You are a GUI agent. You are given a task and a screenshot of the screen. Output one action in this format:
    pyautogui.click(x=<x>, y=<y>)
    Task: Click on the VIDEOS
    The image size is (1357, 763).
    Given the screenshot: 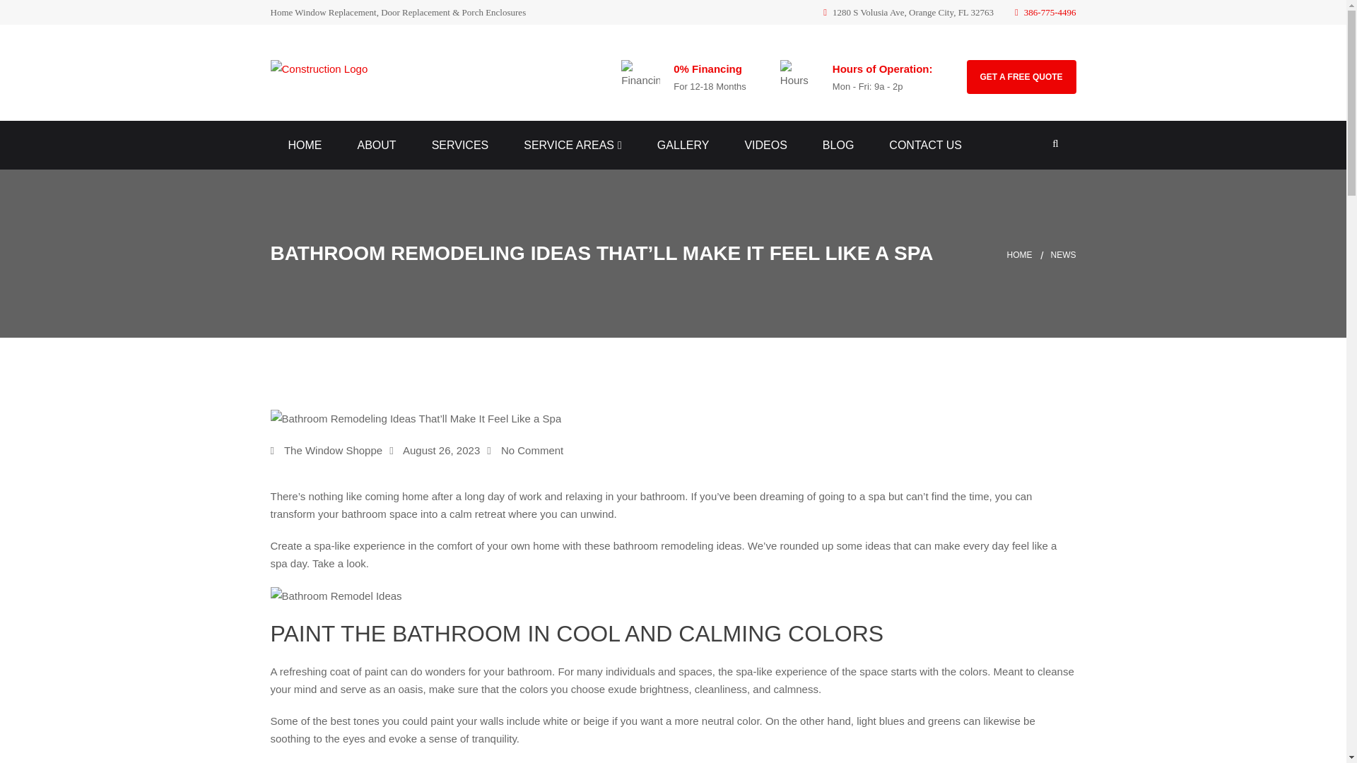 What is the action you would take?
    pyautogui.click(x=765, y=146)
    